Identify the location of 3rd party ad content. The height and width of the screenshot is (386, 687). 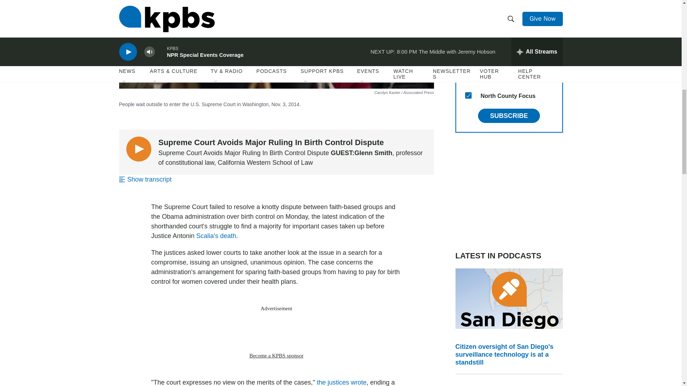
(276, 332).